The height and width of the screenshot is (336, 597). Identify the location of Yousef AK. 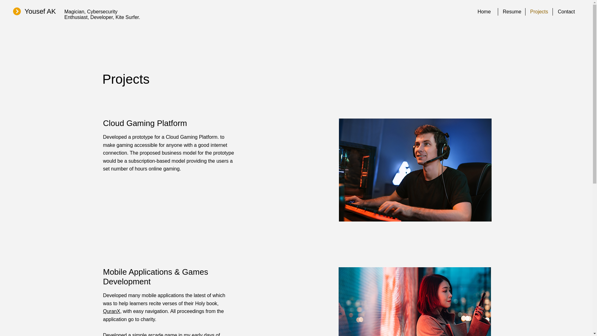
(40, 11).